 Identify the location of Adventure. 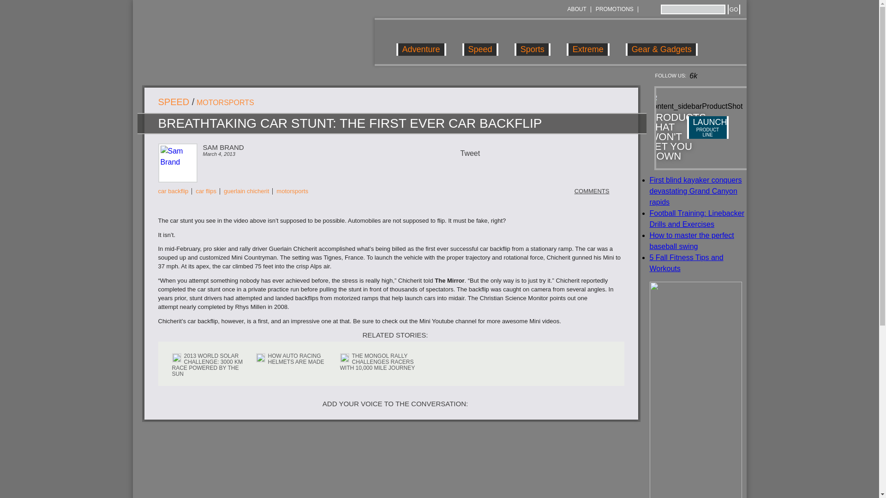
(421, 41).